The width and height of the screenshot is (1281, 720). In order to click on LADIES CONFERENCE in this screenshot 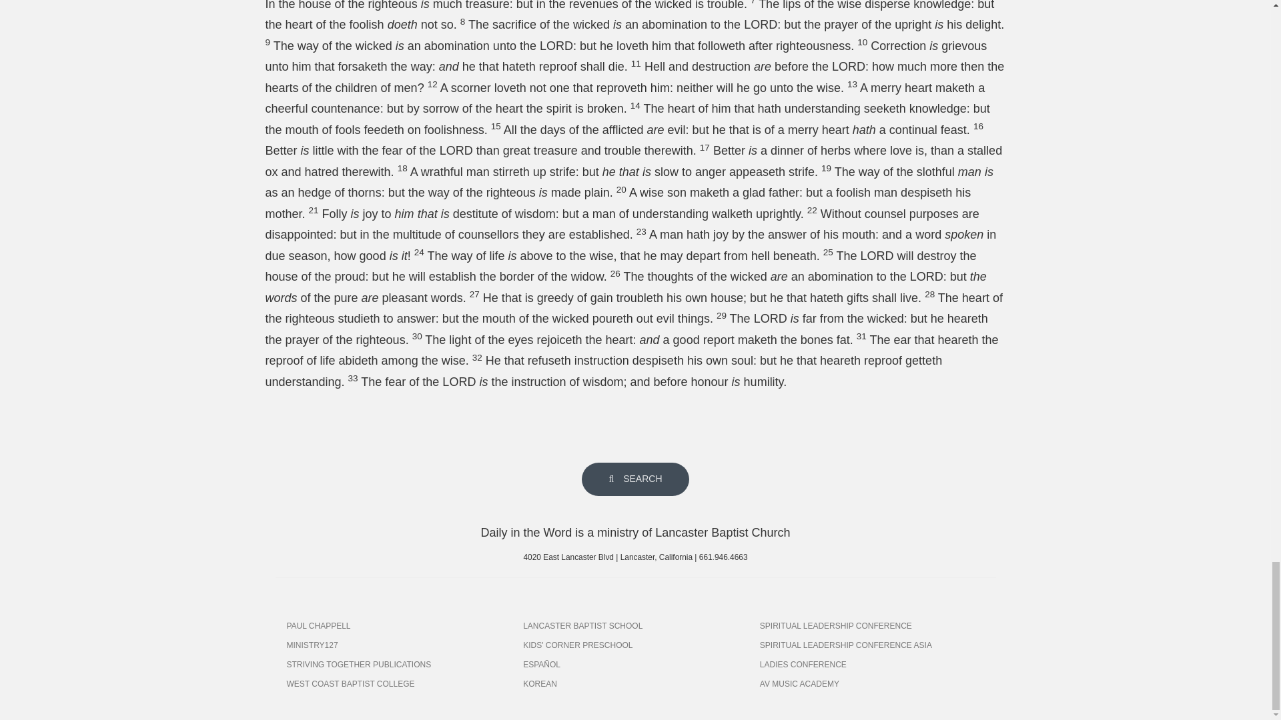, I will do `click(872, 664)`.